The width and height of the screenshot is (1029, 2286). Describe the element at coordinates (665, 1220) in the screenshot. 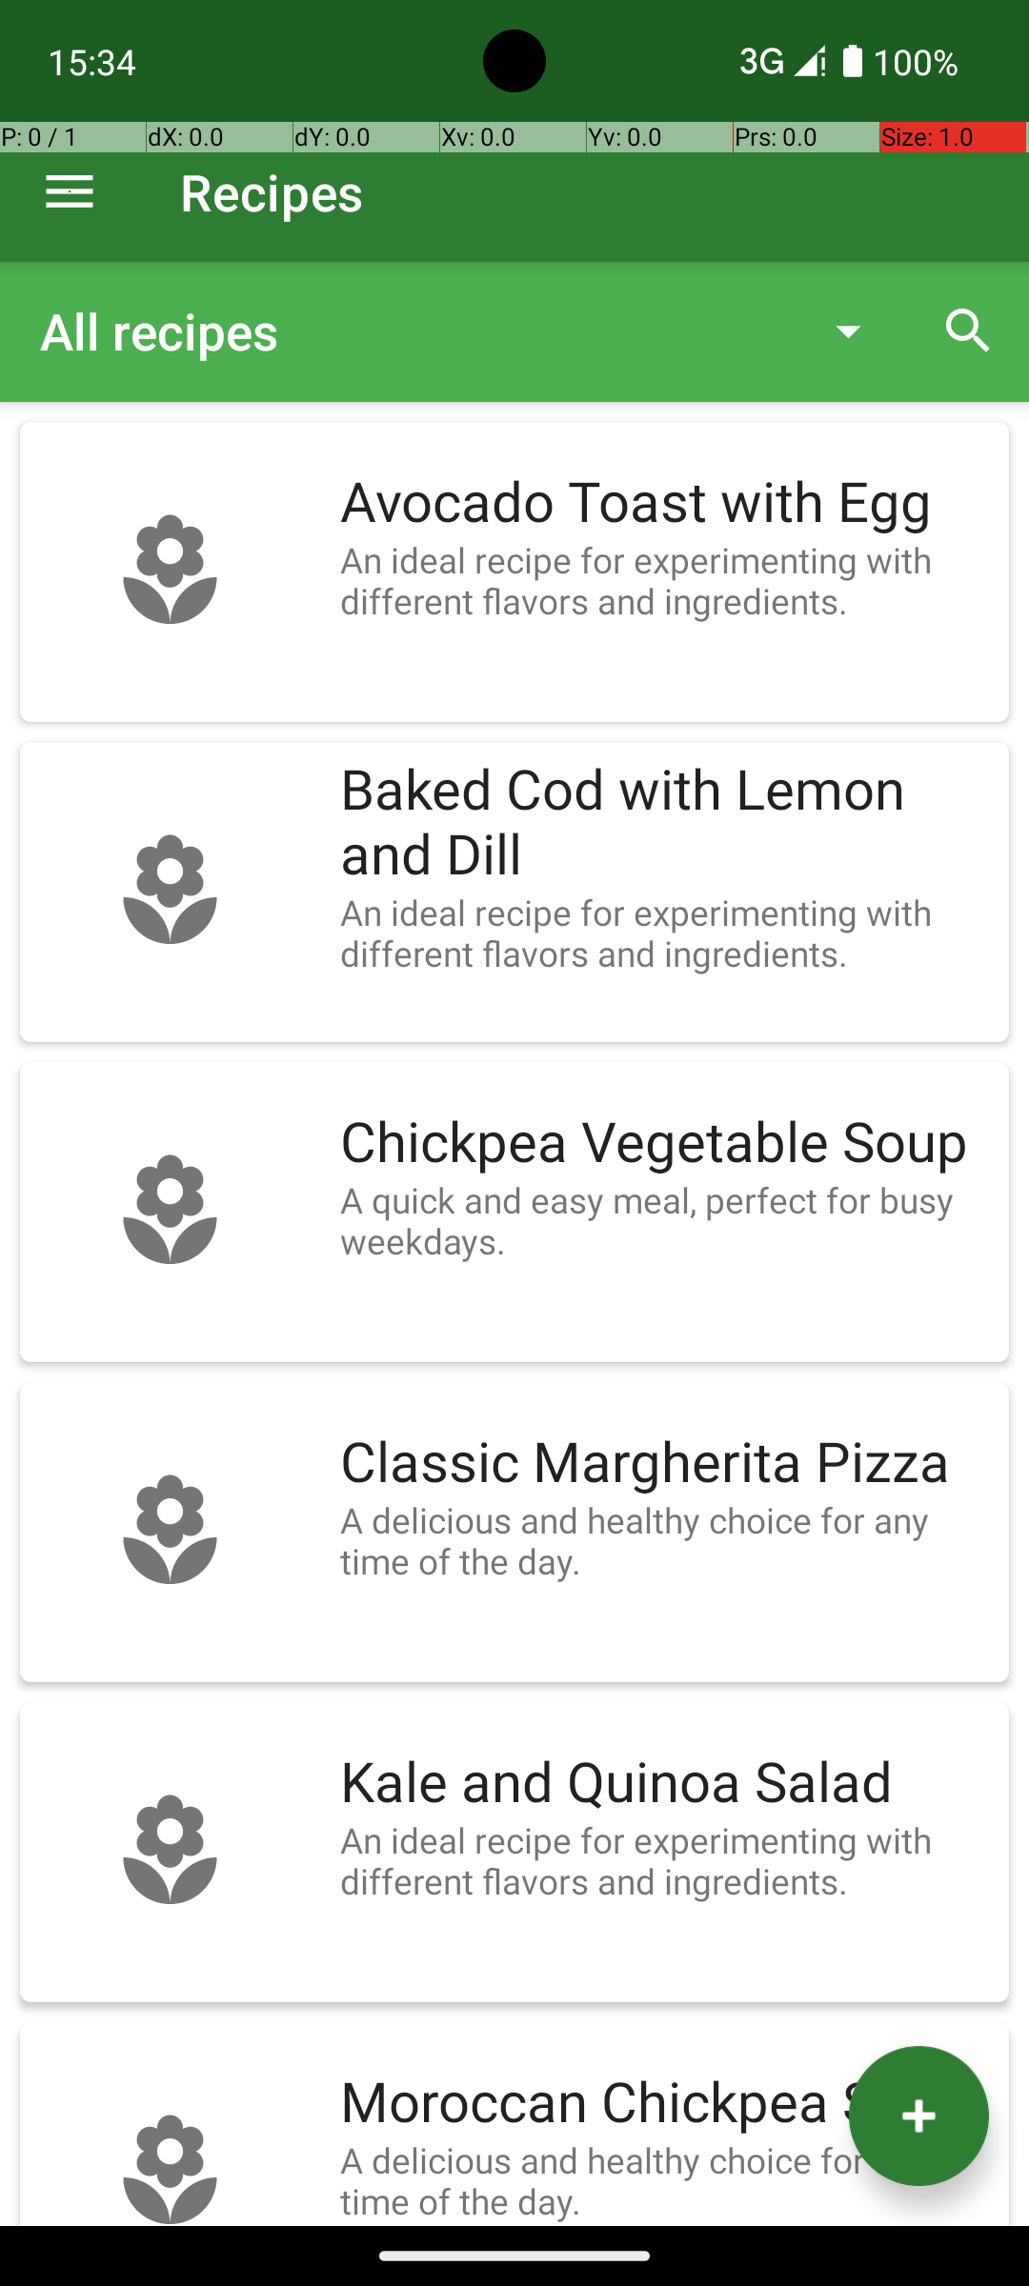

I see `A quick and easy meal, perfect for busy weekdays.` at that location.